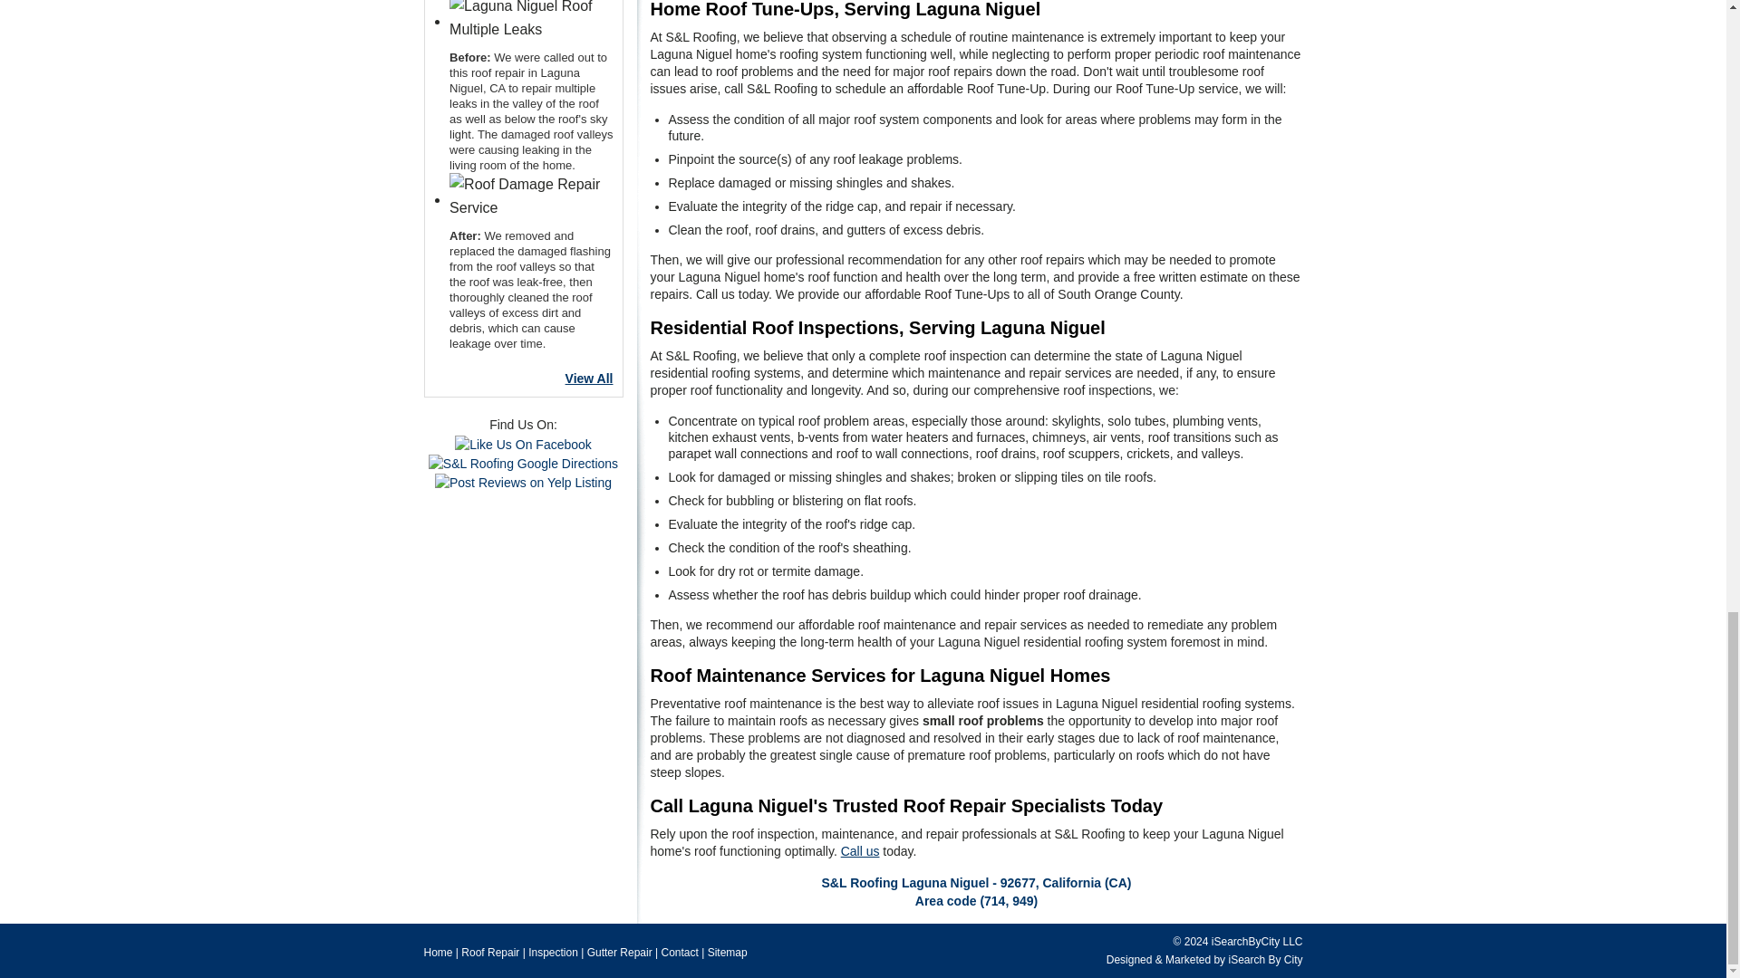 This screenshot has height=978, width=1740. What do you see at coordinates (860, 851) in the screenshot?
I see `Call us` at bounding box center [860, 851].